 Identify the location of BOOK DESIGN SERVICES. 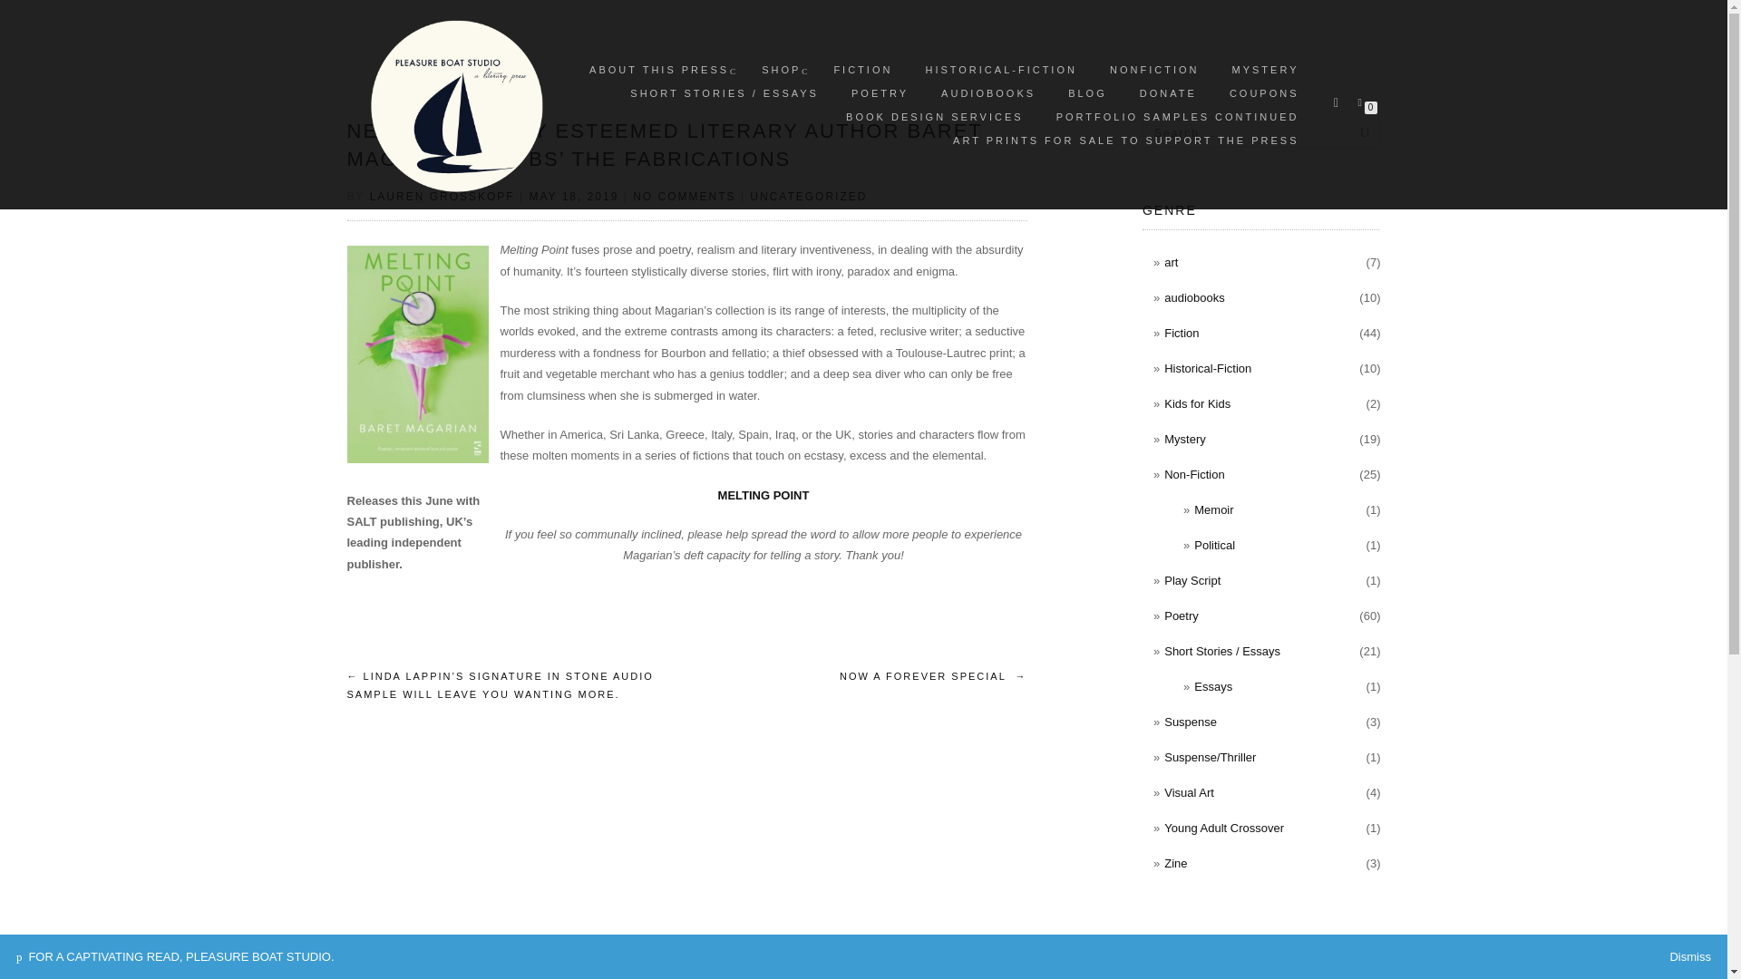
(934, 116).